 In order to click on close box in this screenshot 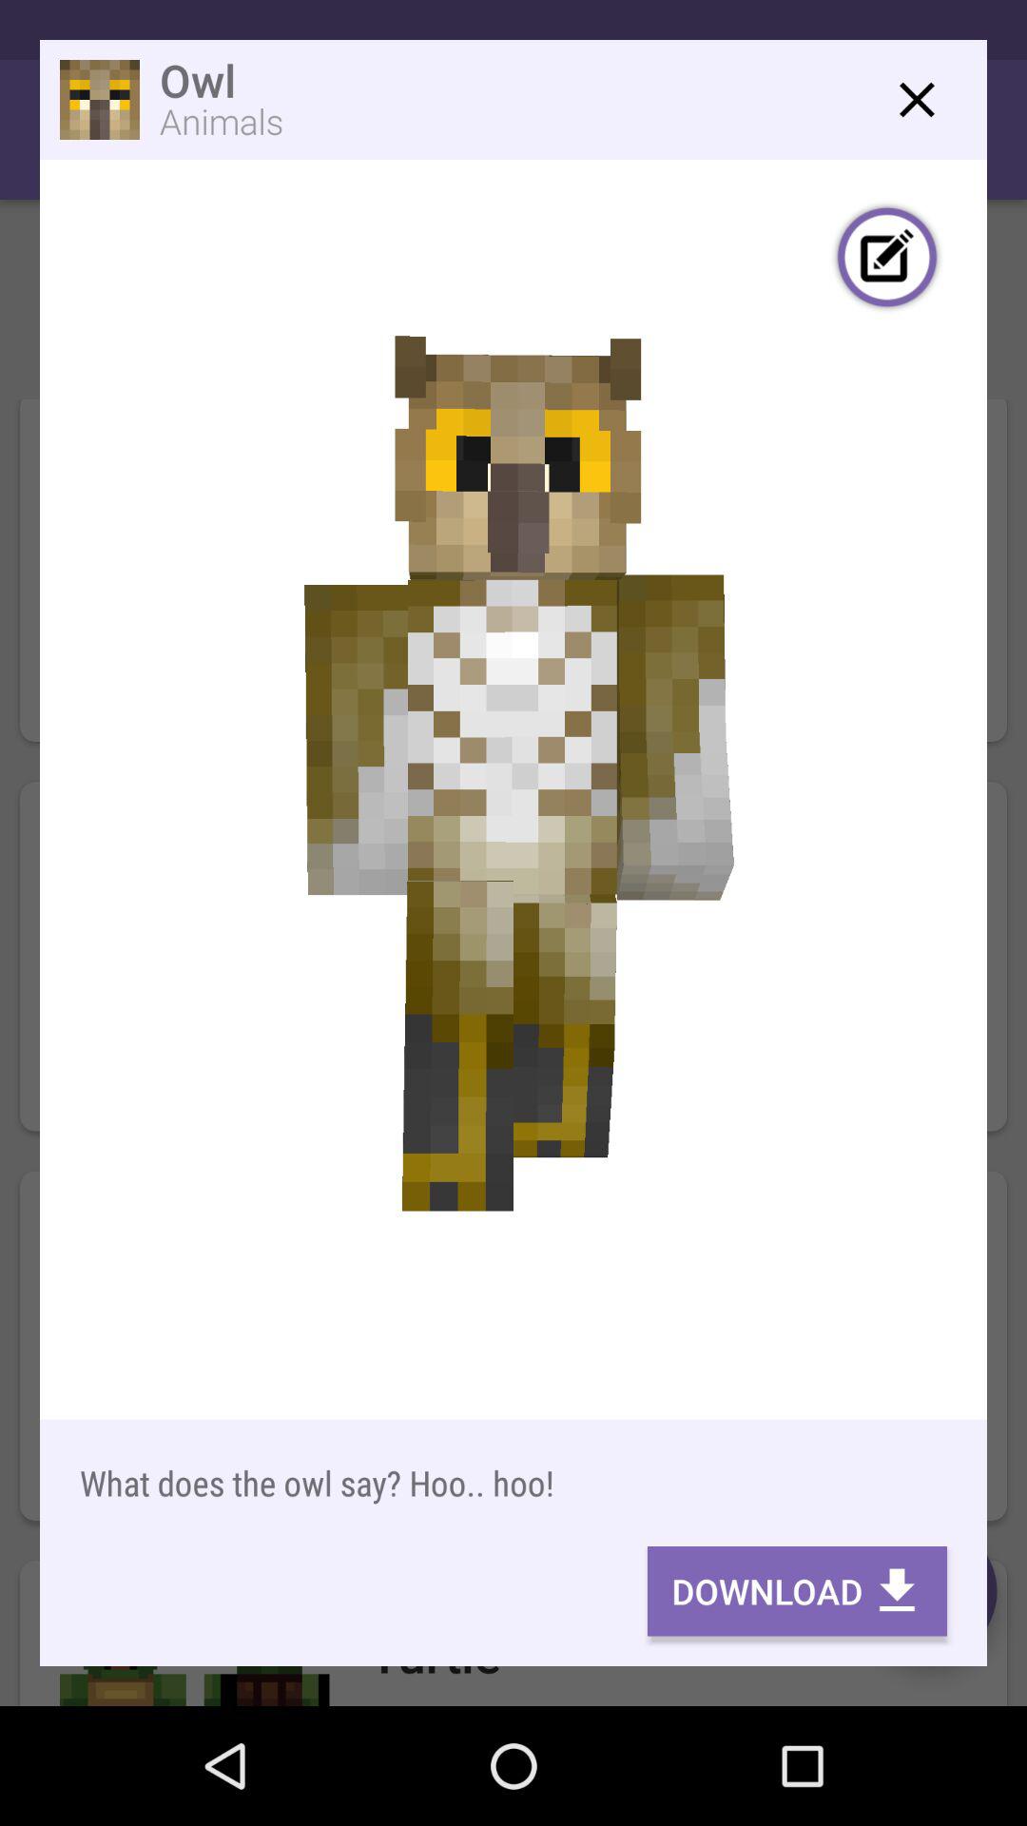, I will do `click(917, 99)`.